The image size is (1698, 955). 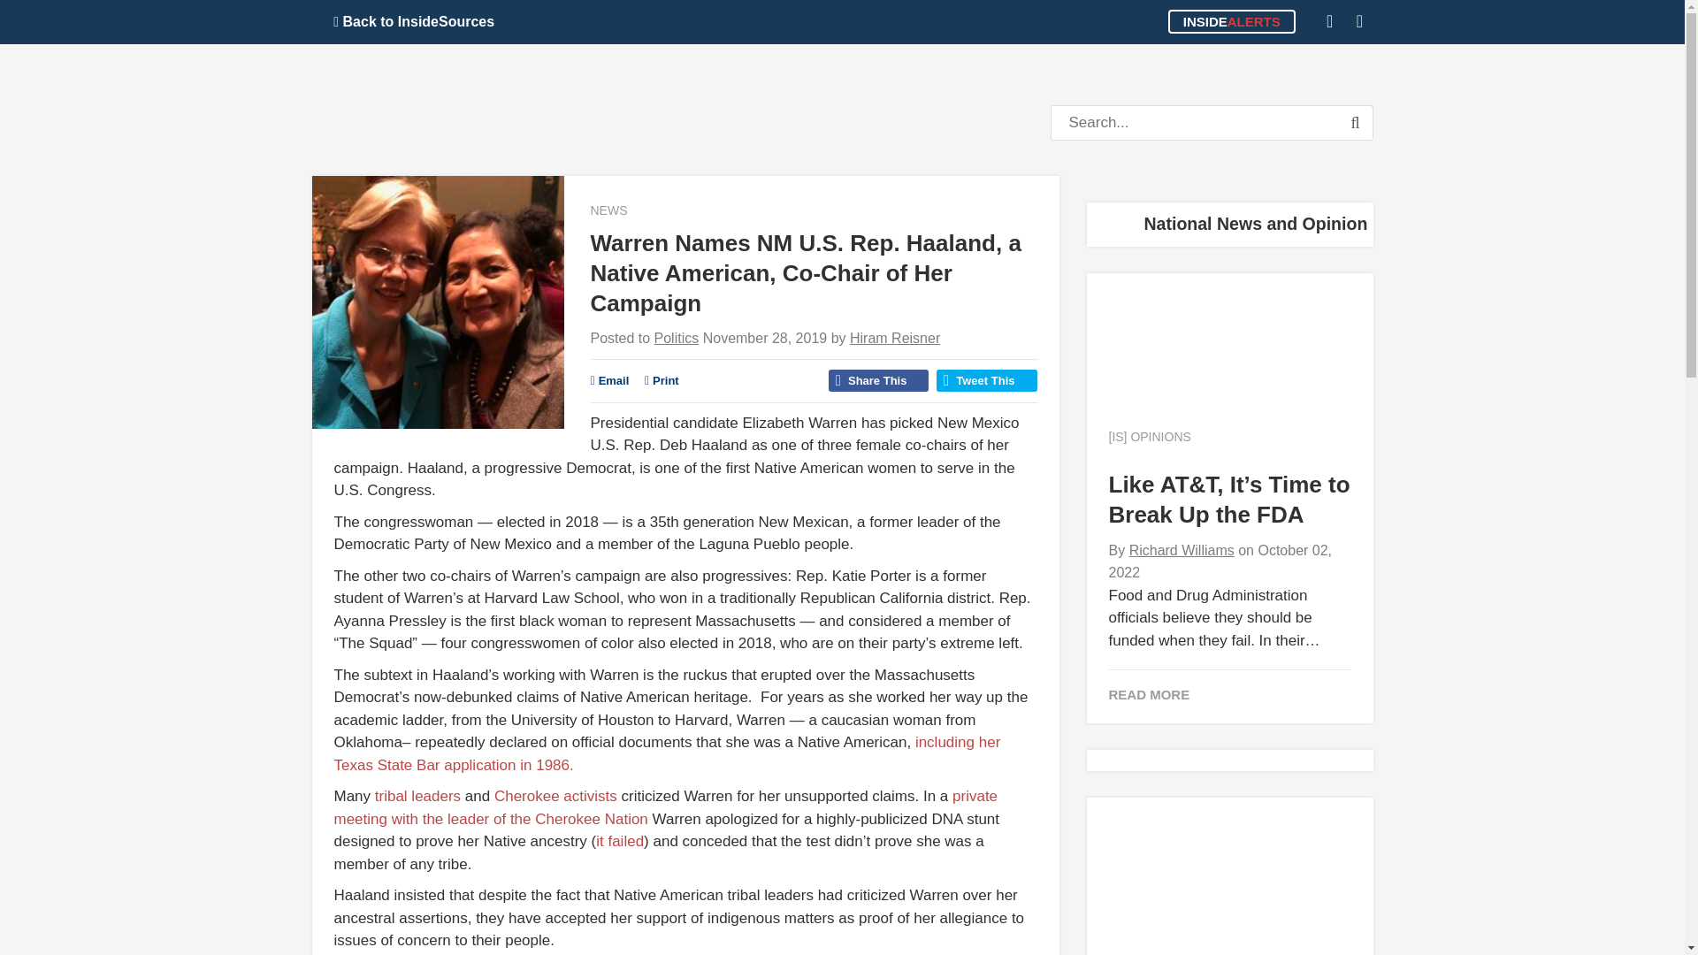 What do you see at coordinates (1231, 21) in the screenshot?
I see `INSIDEALERTS` at bounding box center [1231, 21].